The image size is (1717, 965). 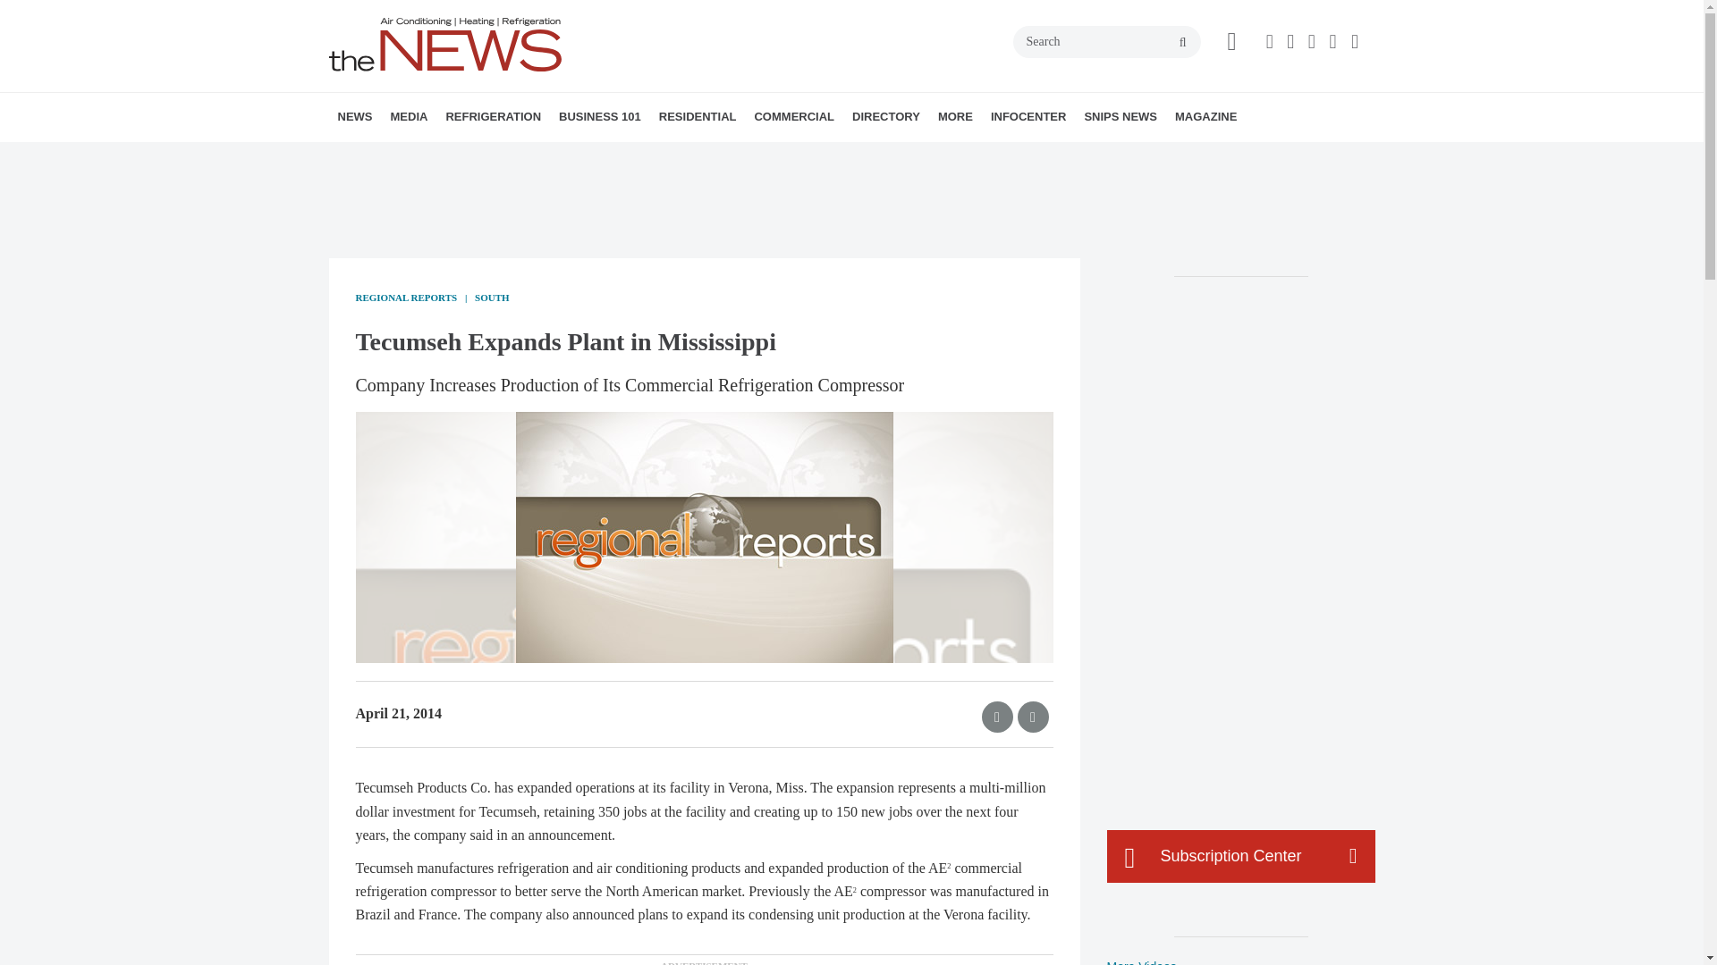 I want to click on NEWS, so click(x=355, y=116).